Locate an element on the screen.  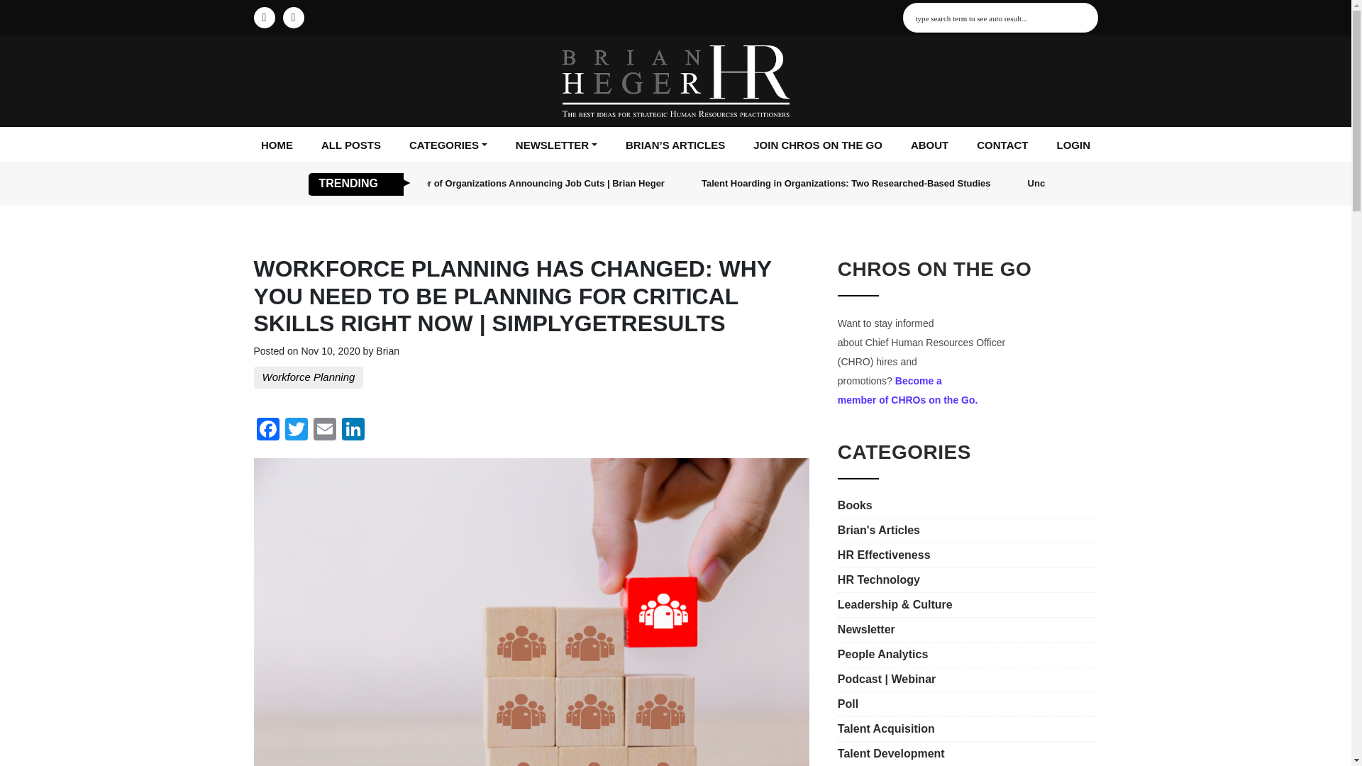
CATEGORIES is located at coordinates (448, 146).